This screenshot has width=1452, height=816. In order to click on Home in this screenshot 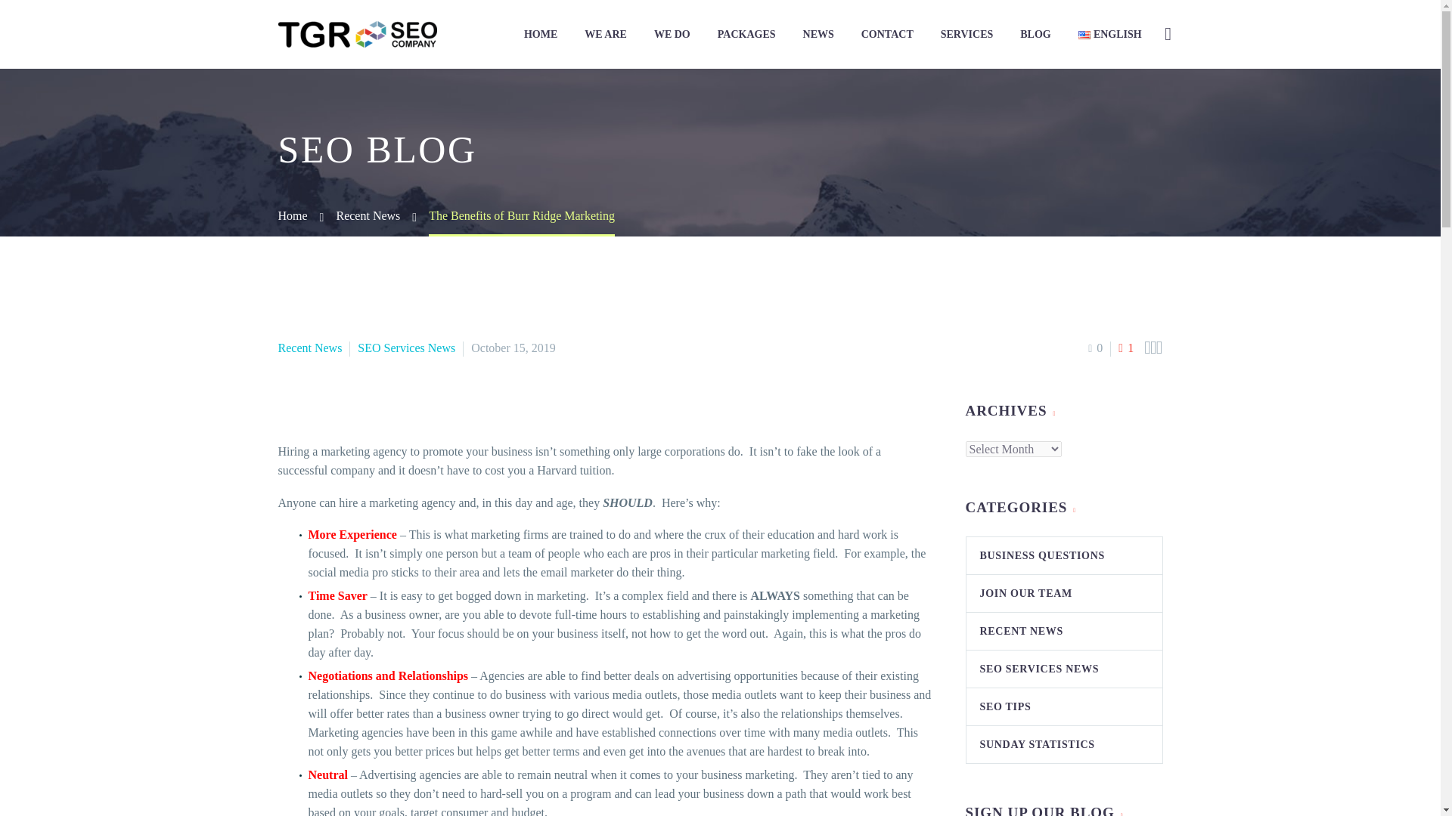, I will do `click(293, 215)`.